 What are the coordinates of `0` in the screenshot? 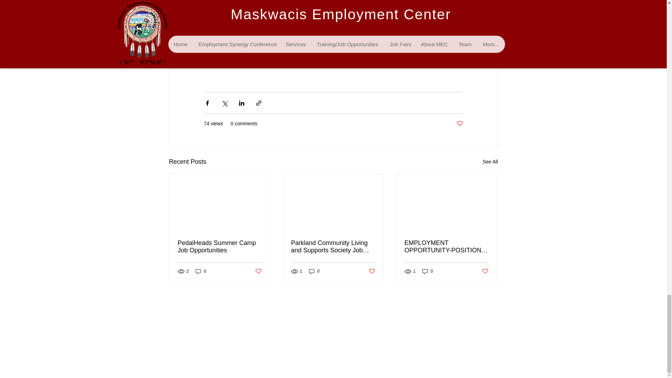 It's located at (201, 271).